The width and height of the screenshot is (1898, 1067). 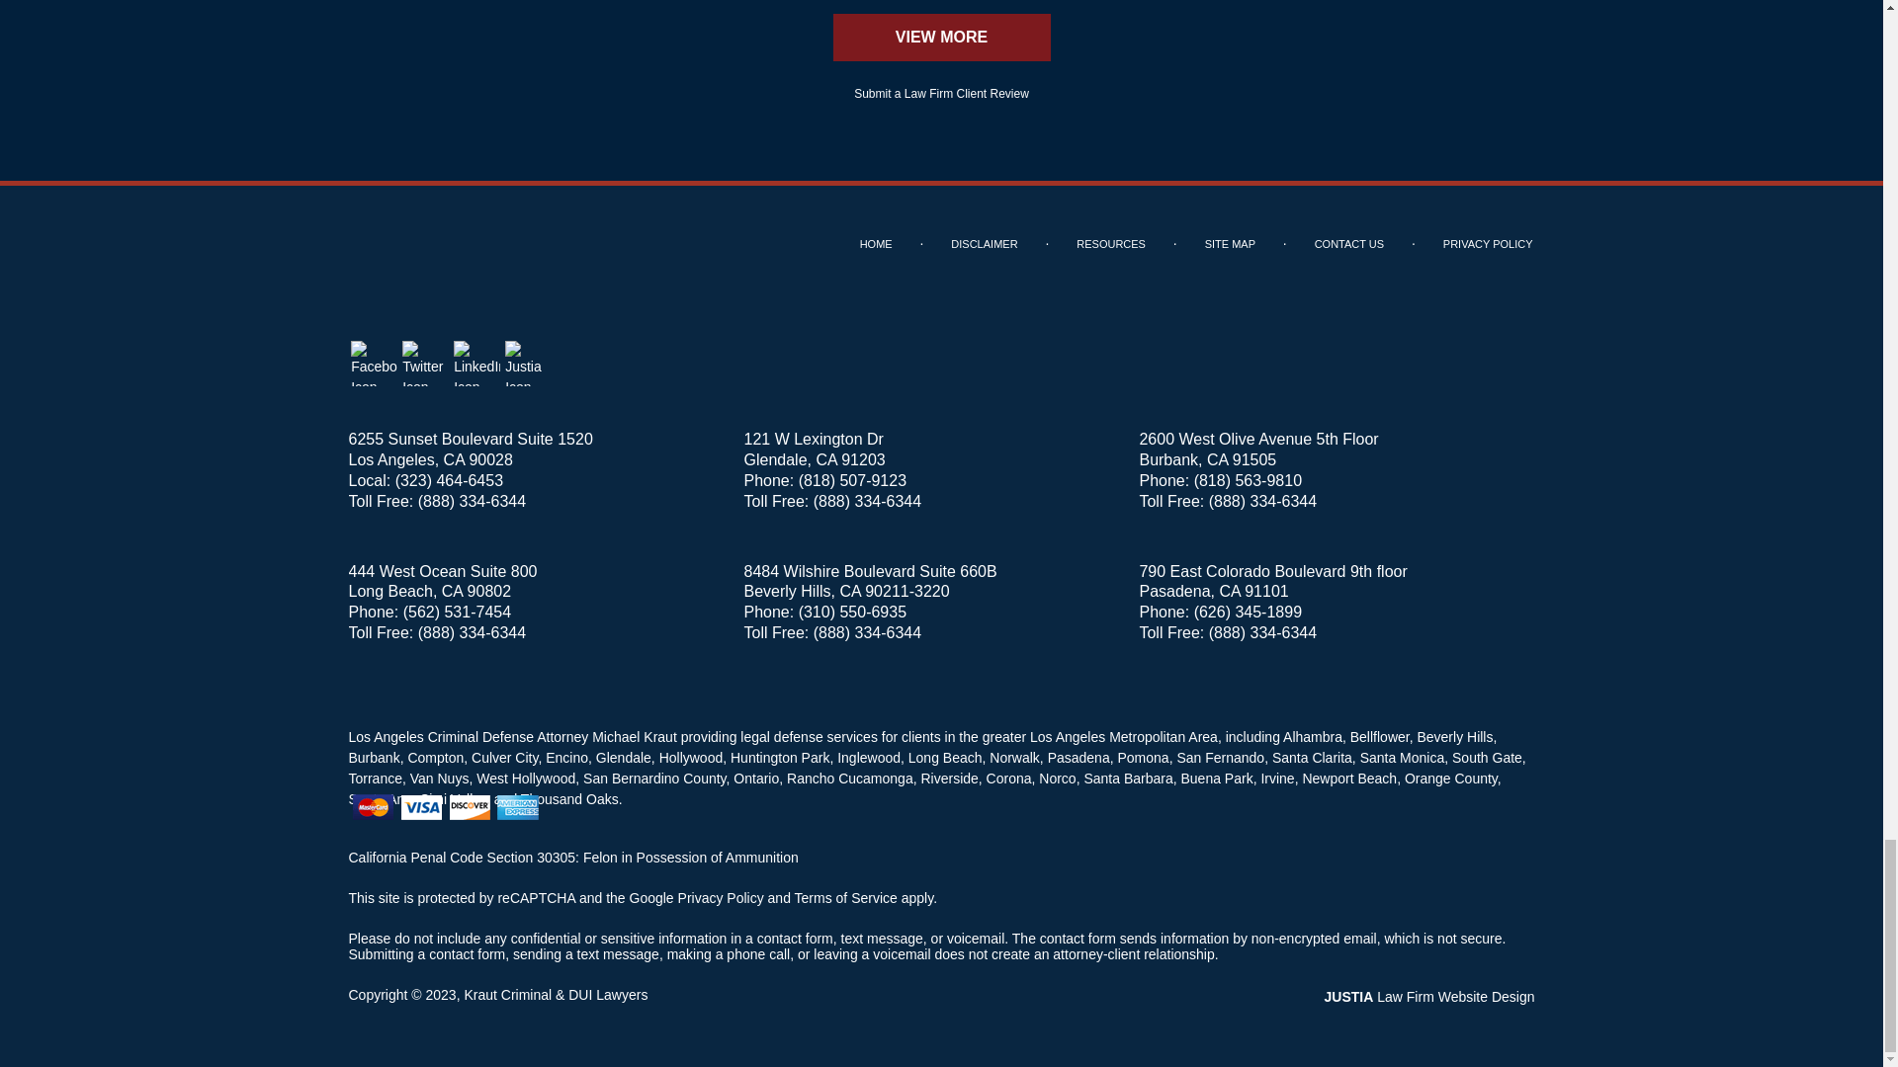 I want to click on Twitter, so click(x=425, y=364).